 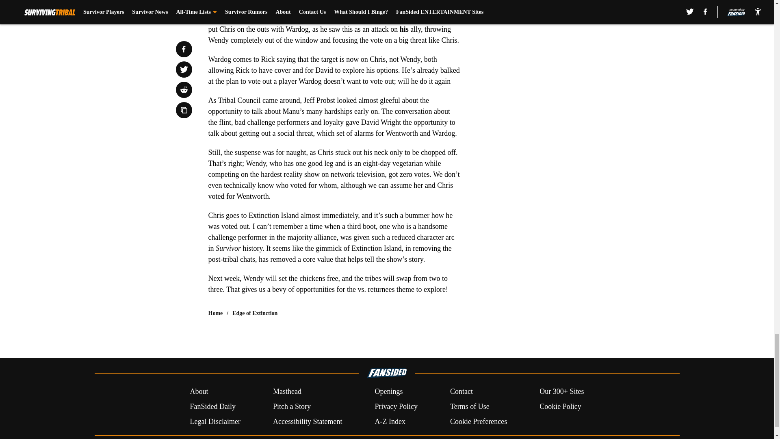 I want to click on Openings, so click(x=388, y=392).